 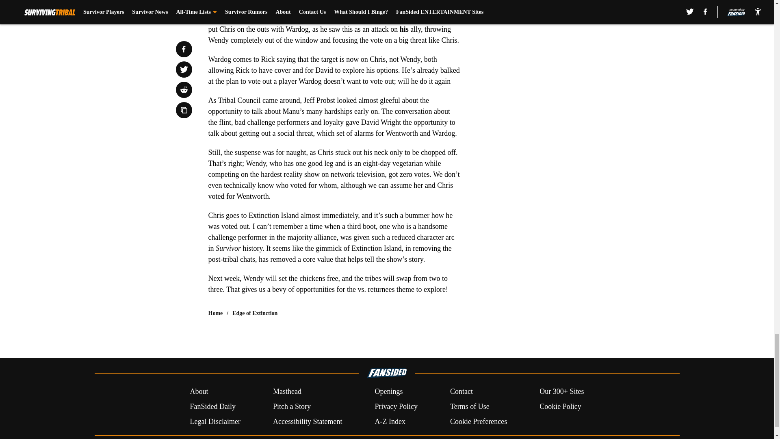 I want to click on Openings, so click(x=388, y=392).